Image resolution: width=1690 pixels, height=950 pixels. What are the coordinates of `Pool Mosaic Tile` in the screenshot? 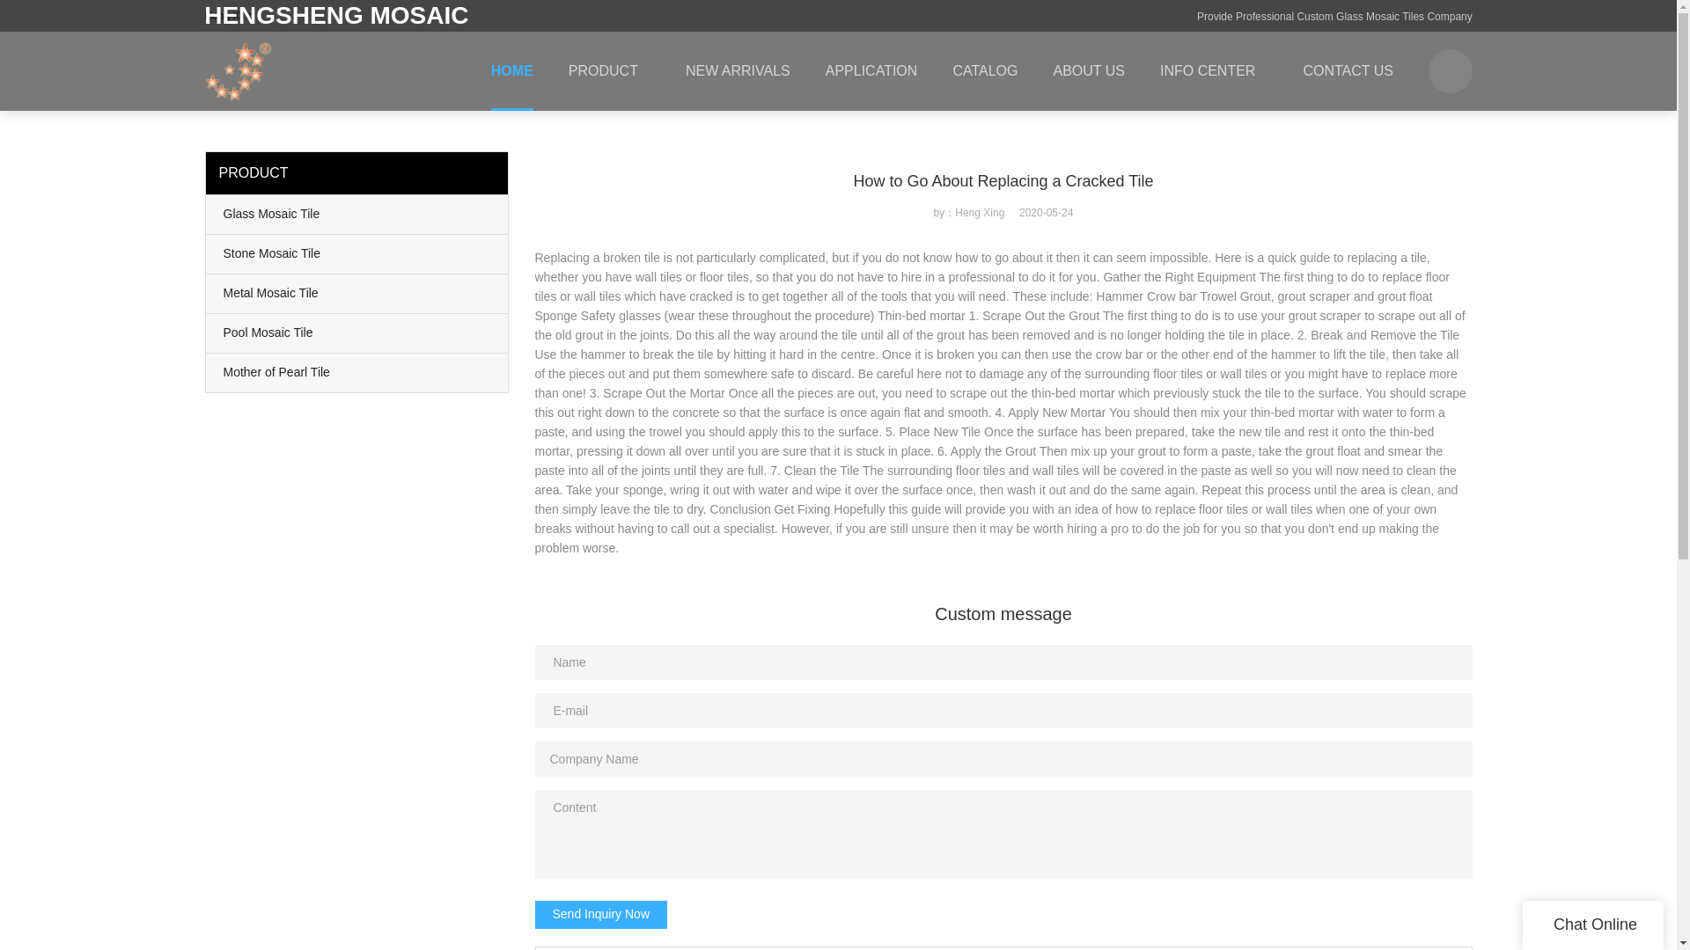 It's located at (357, 332).